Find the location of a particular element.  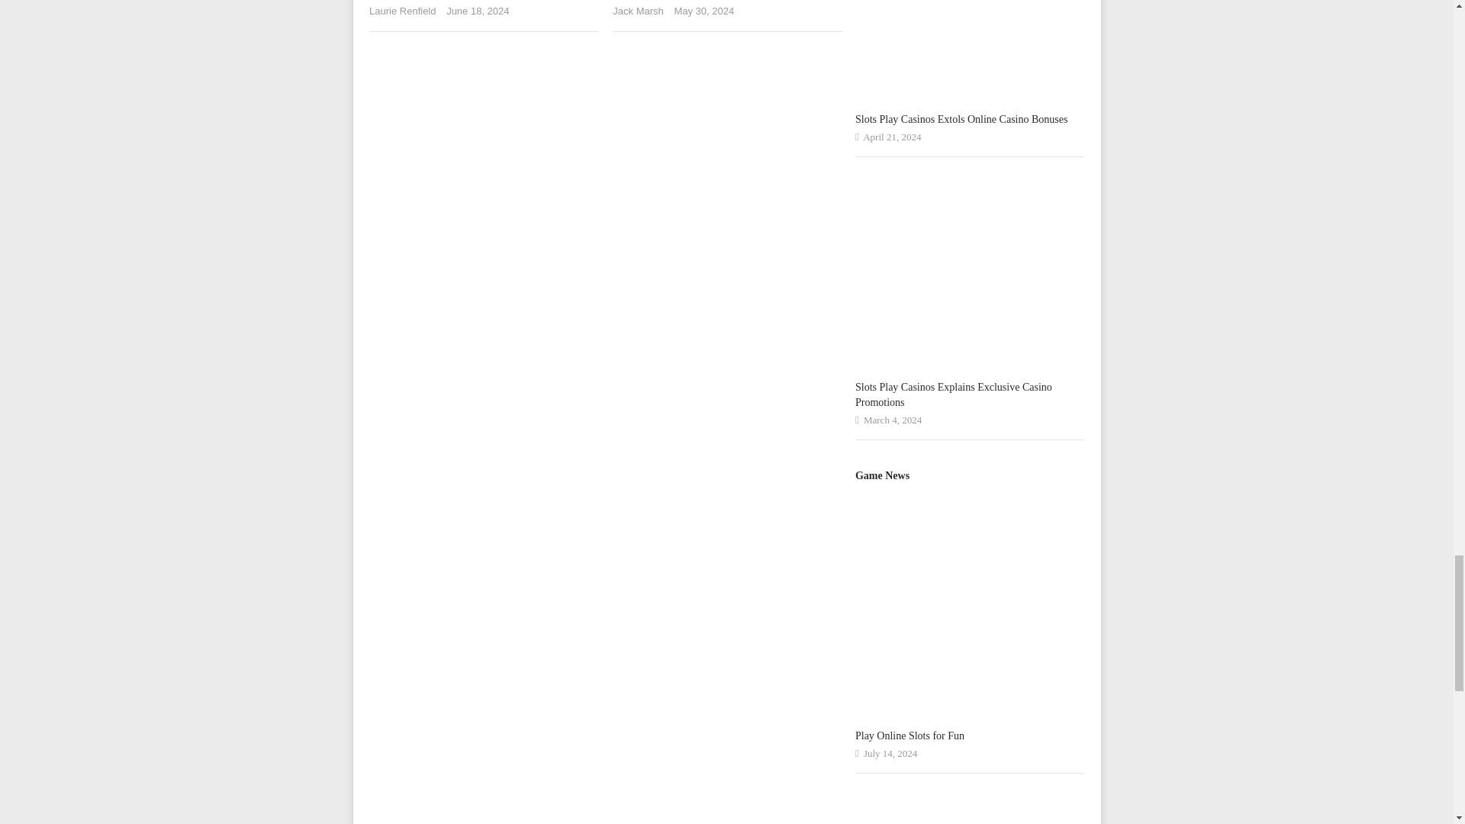

Posts by Jack Marsh is located at coordinates (638, 11).